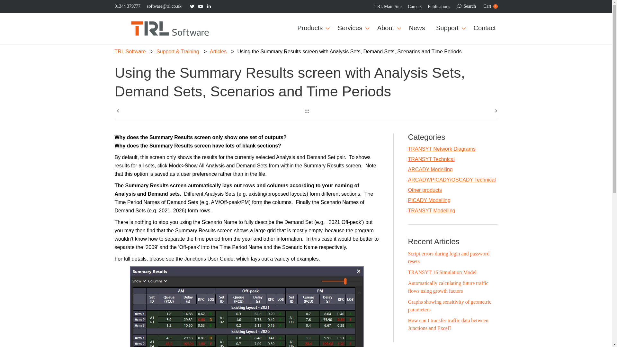 Image resolution: width=617 pixels, height=347 pixels. Describe the element at coordinates (466, 6) in the screenshot. I see `Search` at that location.